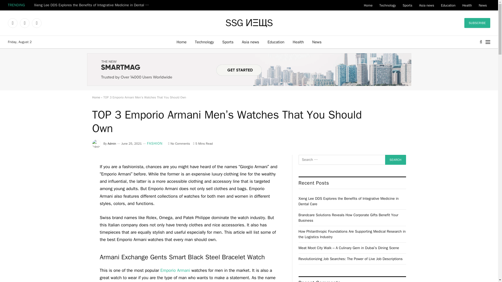 The height and width of the screenshot is (282, 502). I want to click on Home, so click(368, 5).